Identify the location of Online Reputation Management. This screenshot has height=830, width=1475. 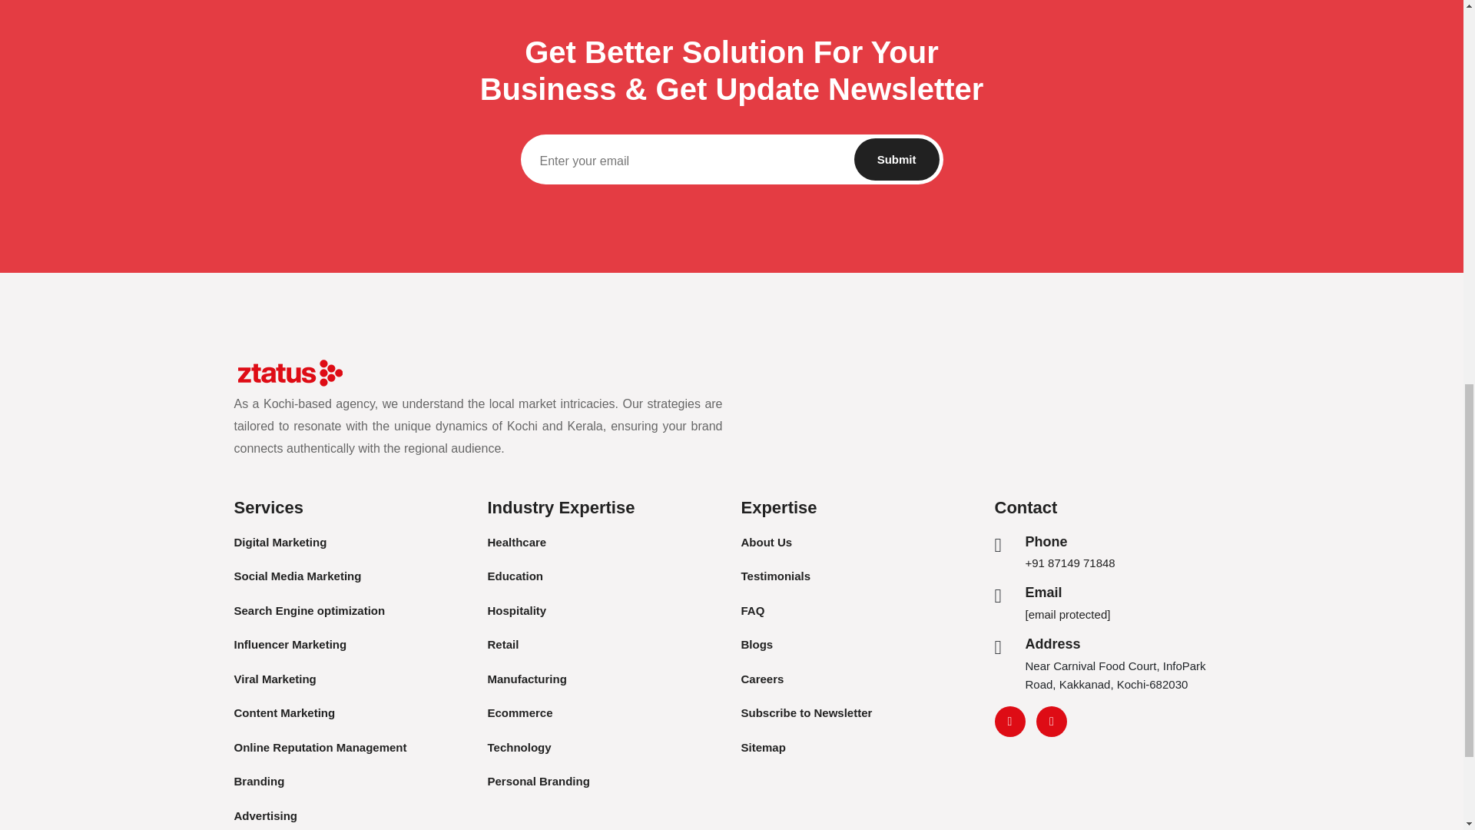
(320, 747).